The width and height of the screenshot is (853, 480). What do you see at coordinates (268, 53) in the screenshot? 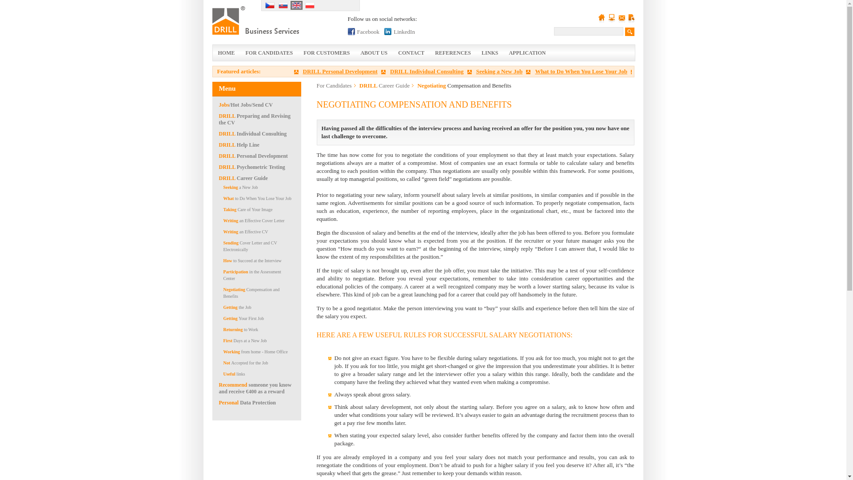
I see `FOR CANDIDATES` at bounding box center [268, 53].